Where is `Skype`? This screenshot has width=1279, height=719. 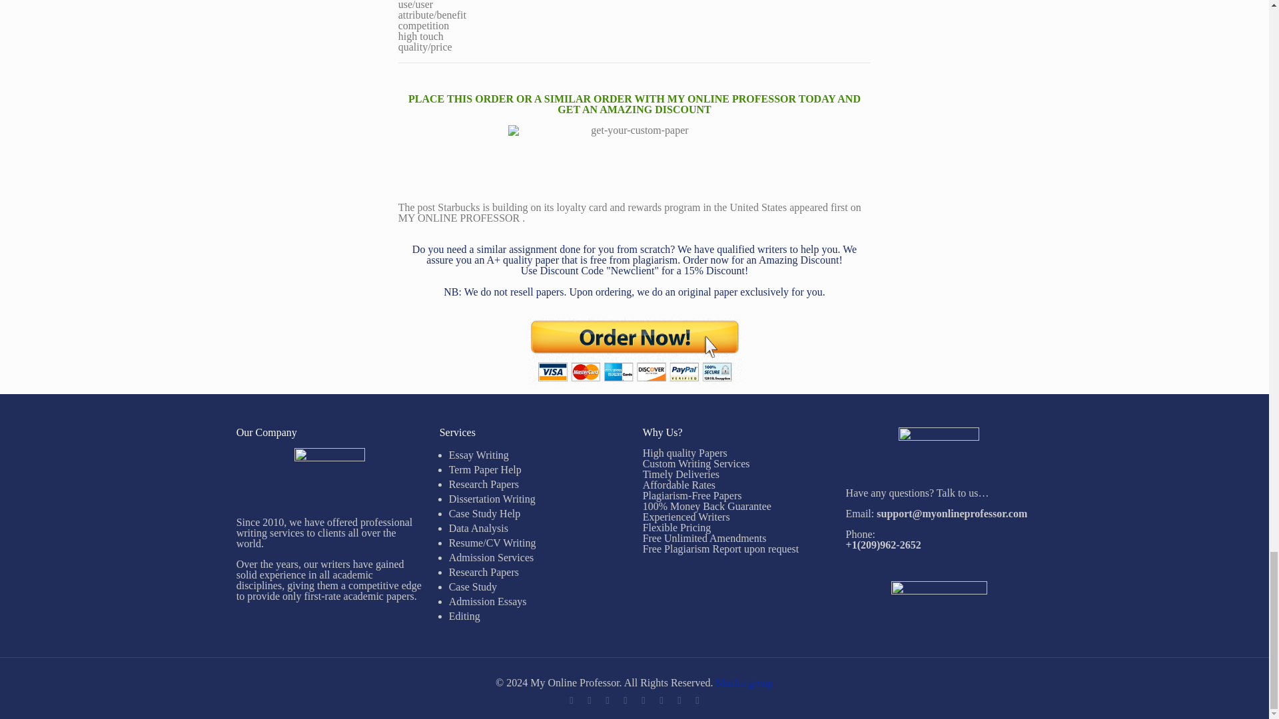
Skype is located at coordinates (570, 700).